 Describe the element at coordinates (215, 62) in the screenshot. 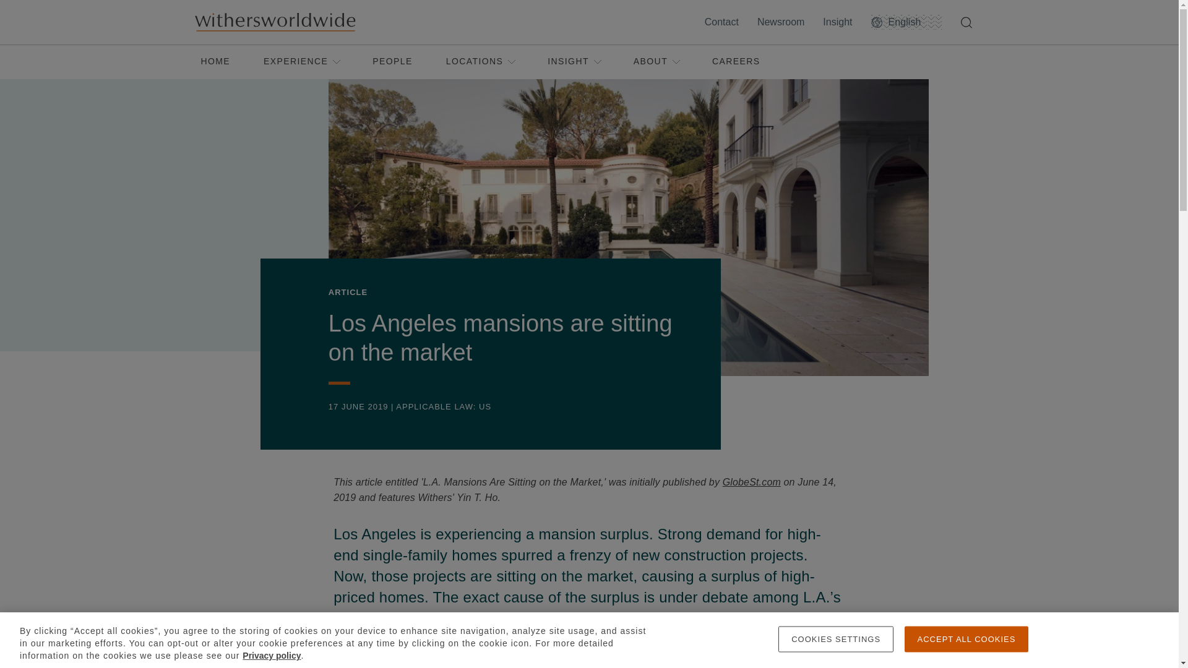

I see `HOME` at that location.